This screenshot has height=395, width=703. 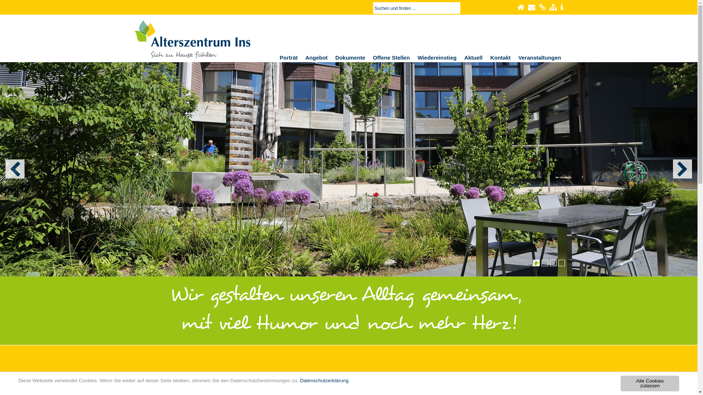 I want to click on Aktuell, so click(x=473, y=58).